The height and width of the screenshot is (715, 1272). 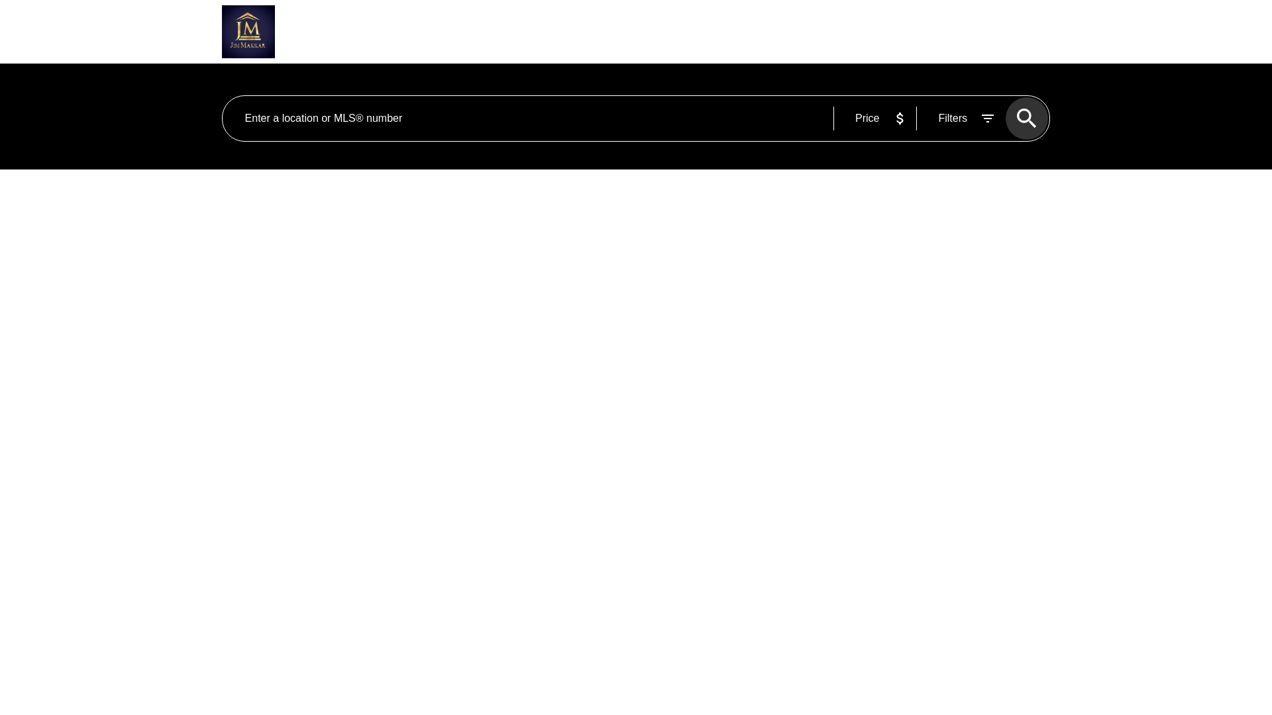 What do you see at coordinates (376, 31) in the screenshot?
I see `HOME` at bounding box center [376, 31].